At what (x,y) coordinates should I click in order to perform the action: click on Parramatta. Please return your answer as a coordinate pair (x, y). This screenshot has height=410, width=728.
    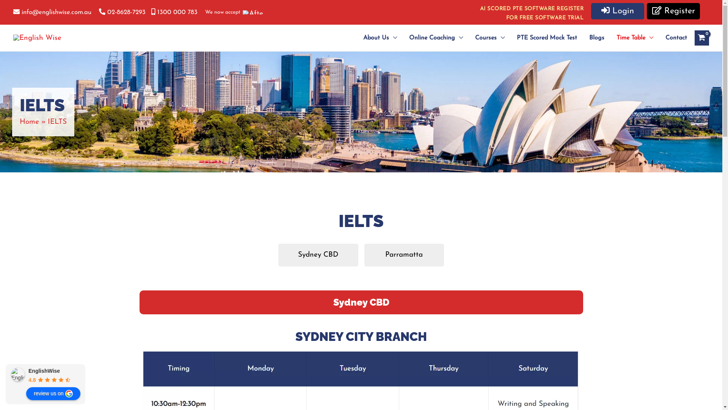
    Looking at the image, I should click on (404, 255).